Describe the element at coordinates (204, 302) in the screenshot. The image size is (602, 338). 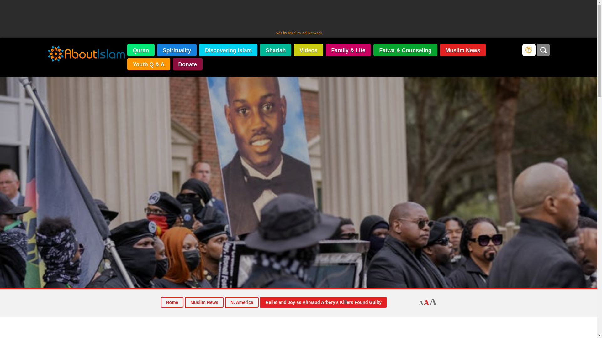
I see `Muslim News` at that location.